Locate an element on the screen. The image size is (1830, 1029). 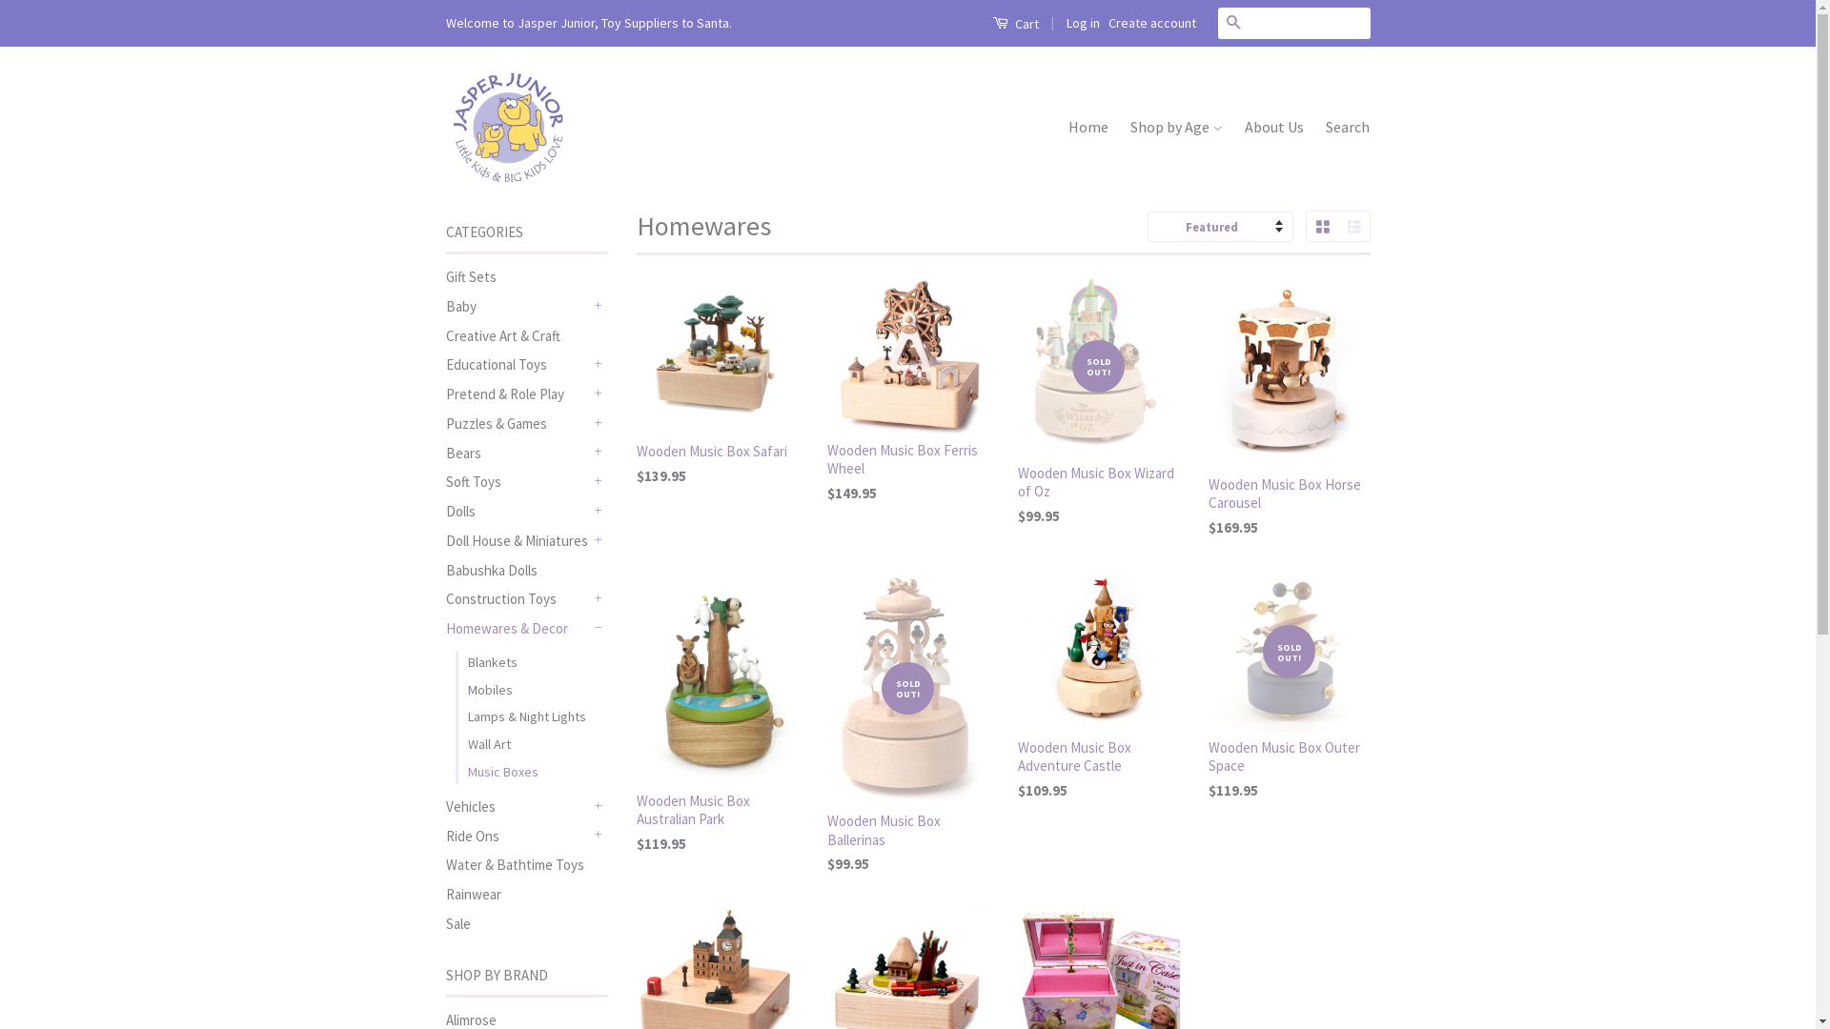
Creative Art & Craft is located at coordinates (503, 335).